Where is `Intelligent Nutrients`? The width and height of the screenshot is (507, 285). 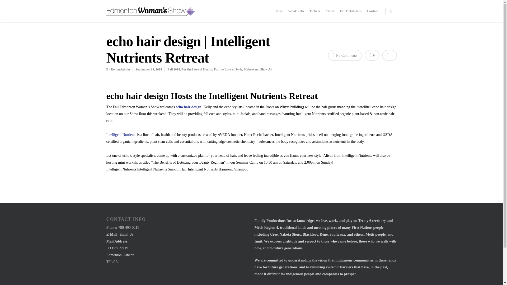
Intelligent Nutrients is located at coordinates (121, 135).